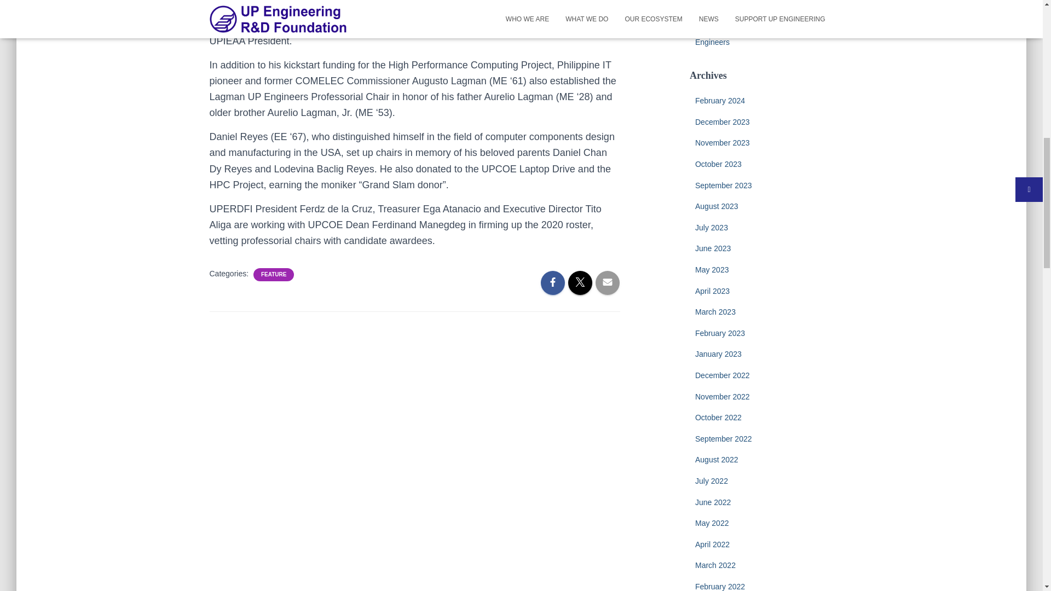 Image resolution: width=1051 pixels, height=591 pixels. I want to click on FEATURE, so click(273, 274).